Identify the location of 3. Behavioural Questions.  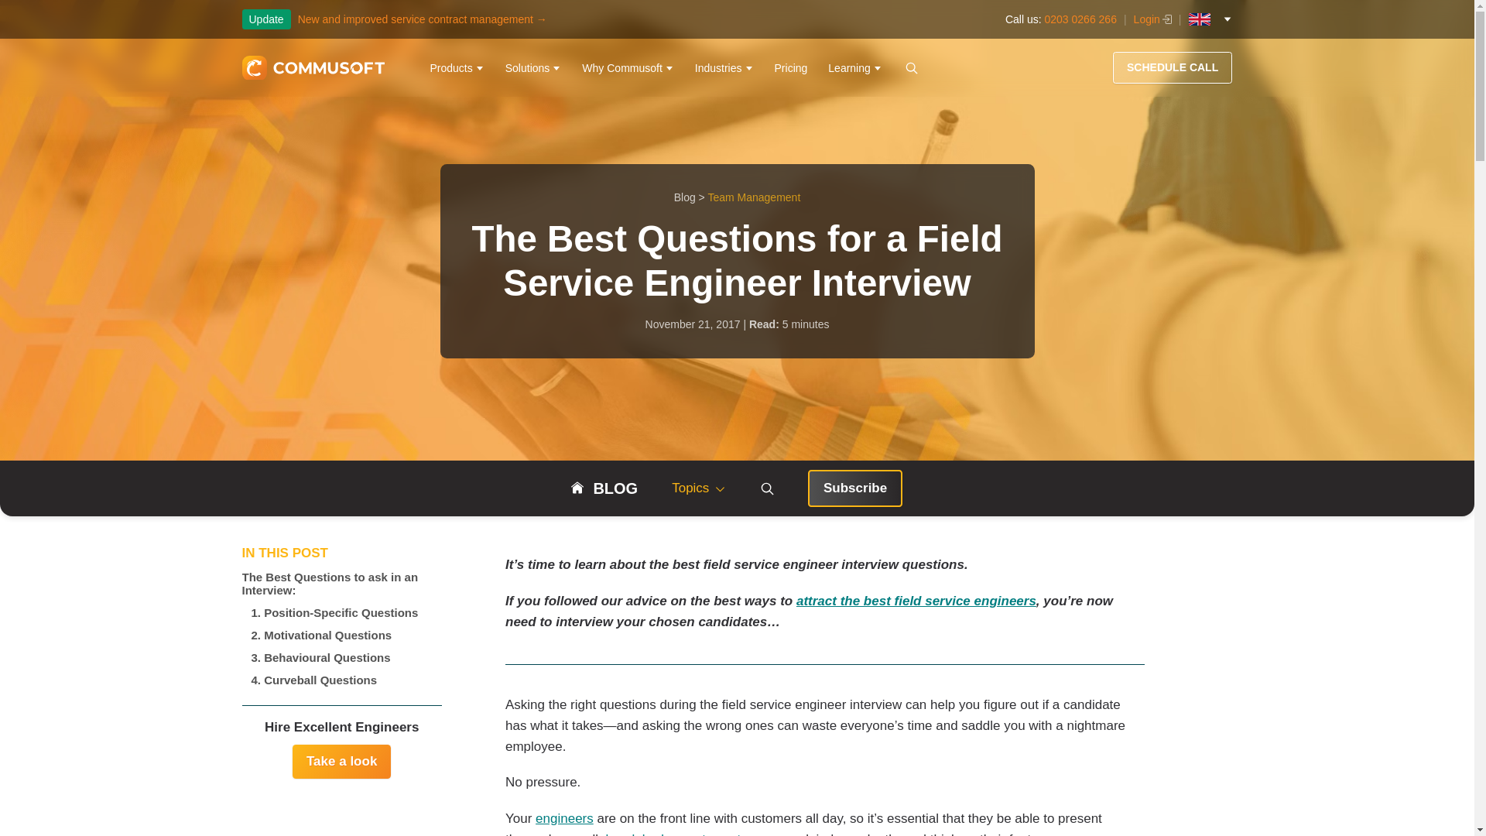
(341, 657).